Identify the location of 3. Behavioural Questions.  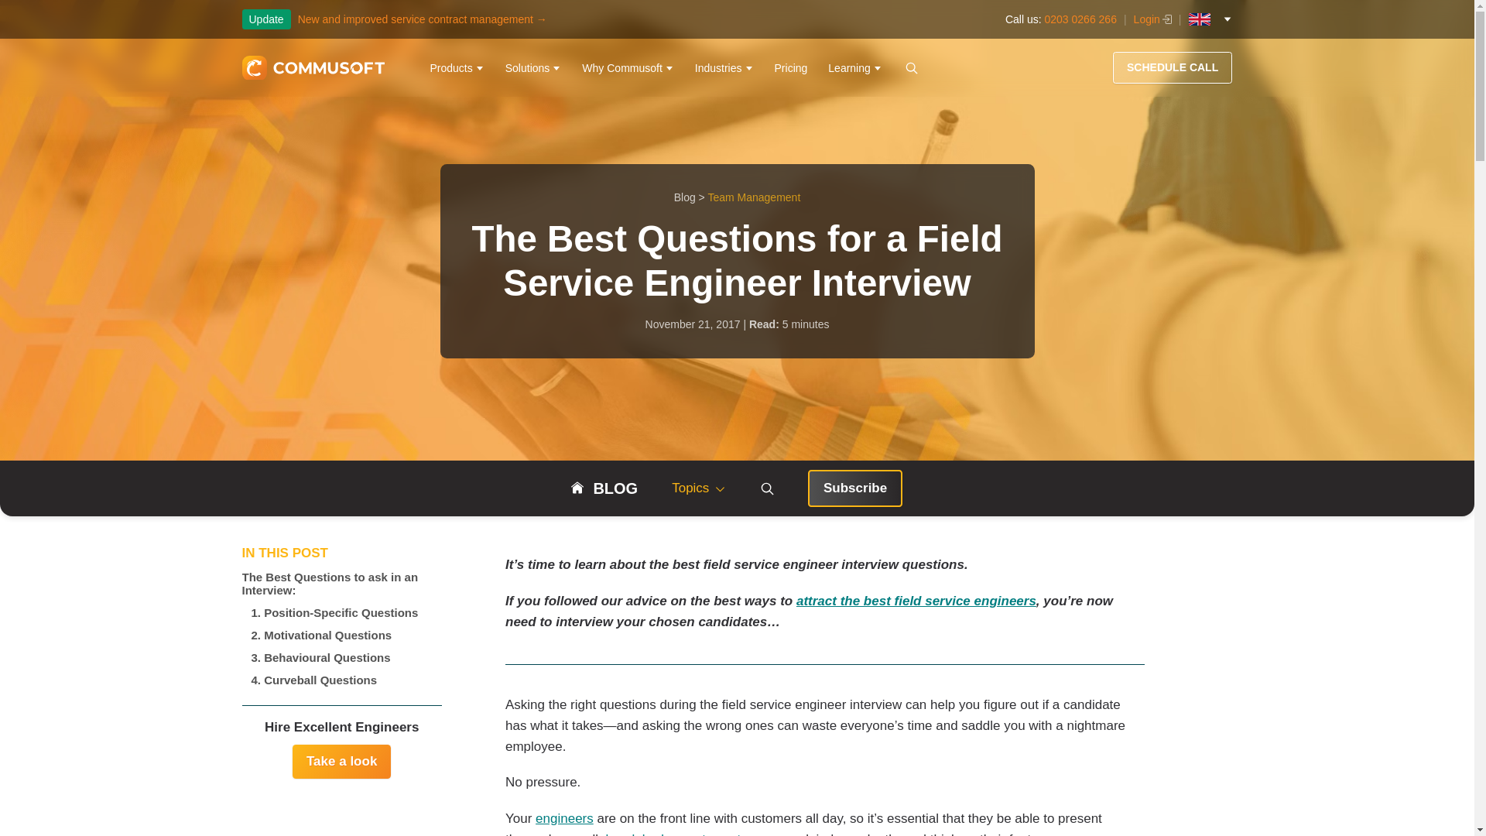
(341, 657).